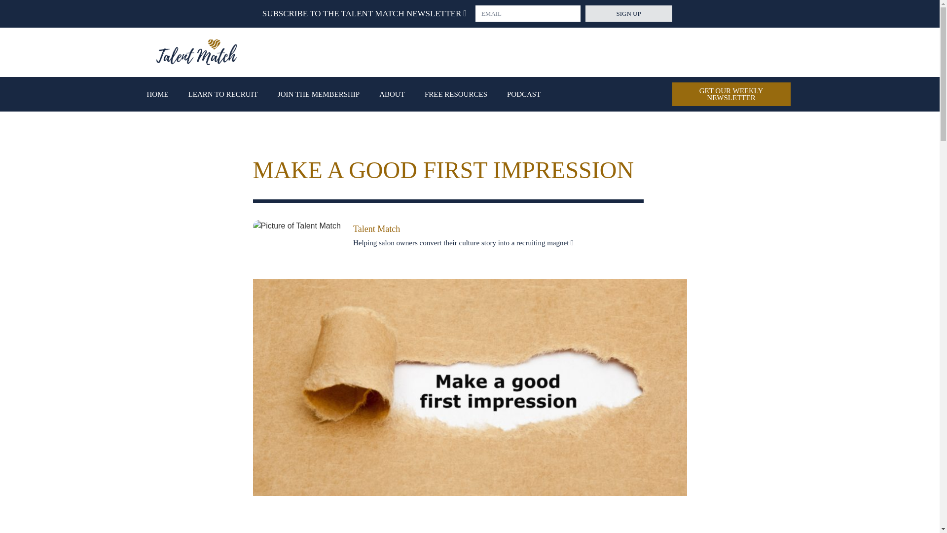 This screenshot has width=947, height=533. I want to click on HOME, so click(158, 94).